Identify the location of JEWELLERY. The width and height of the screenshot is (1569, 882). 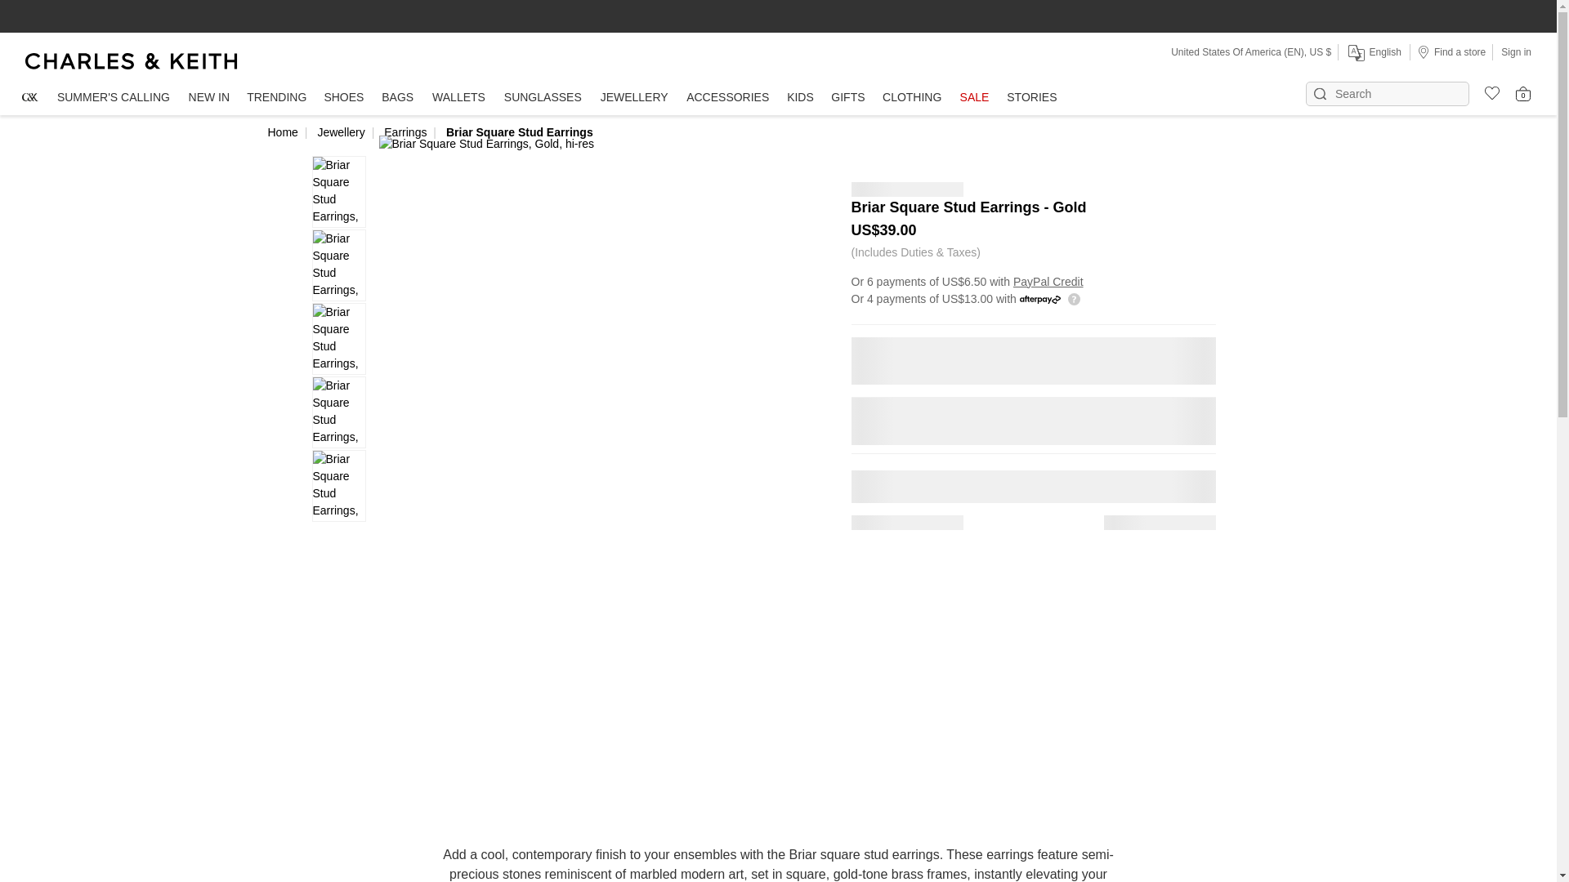
(634, 98).